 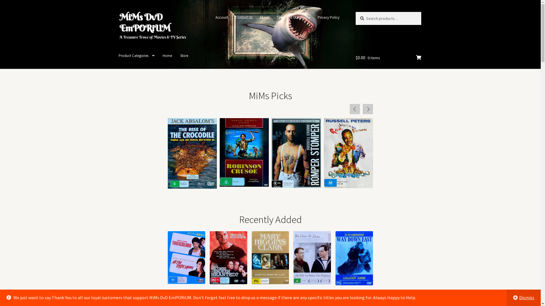 What do you see at coordinates (145, 23) in the screenshot?
I see `MiMs DvD EmPORiUM` at bounding box center [145, 23].